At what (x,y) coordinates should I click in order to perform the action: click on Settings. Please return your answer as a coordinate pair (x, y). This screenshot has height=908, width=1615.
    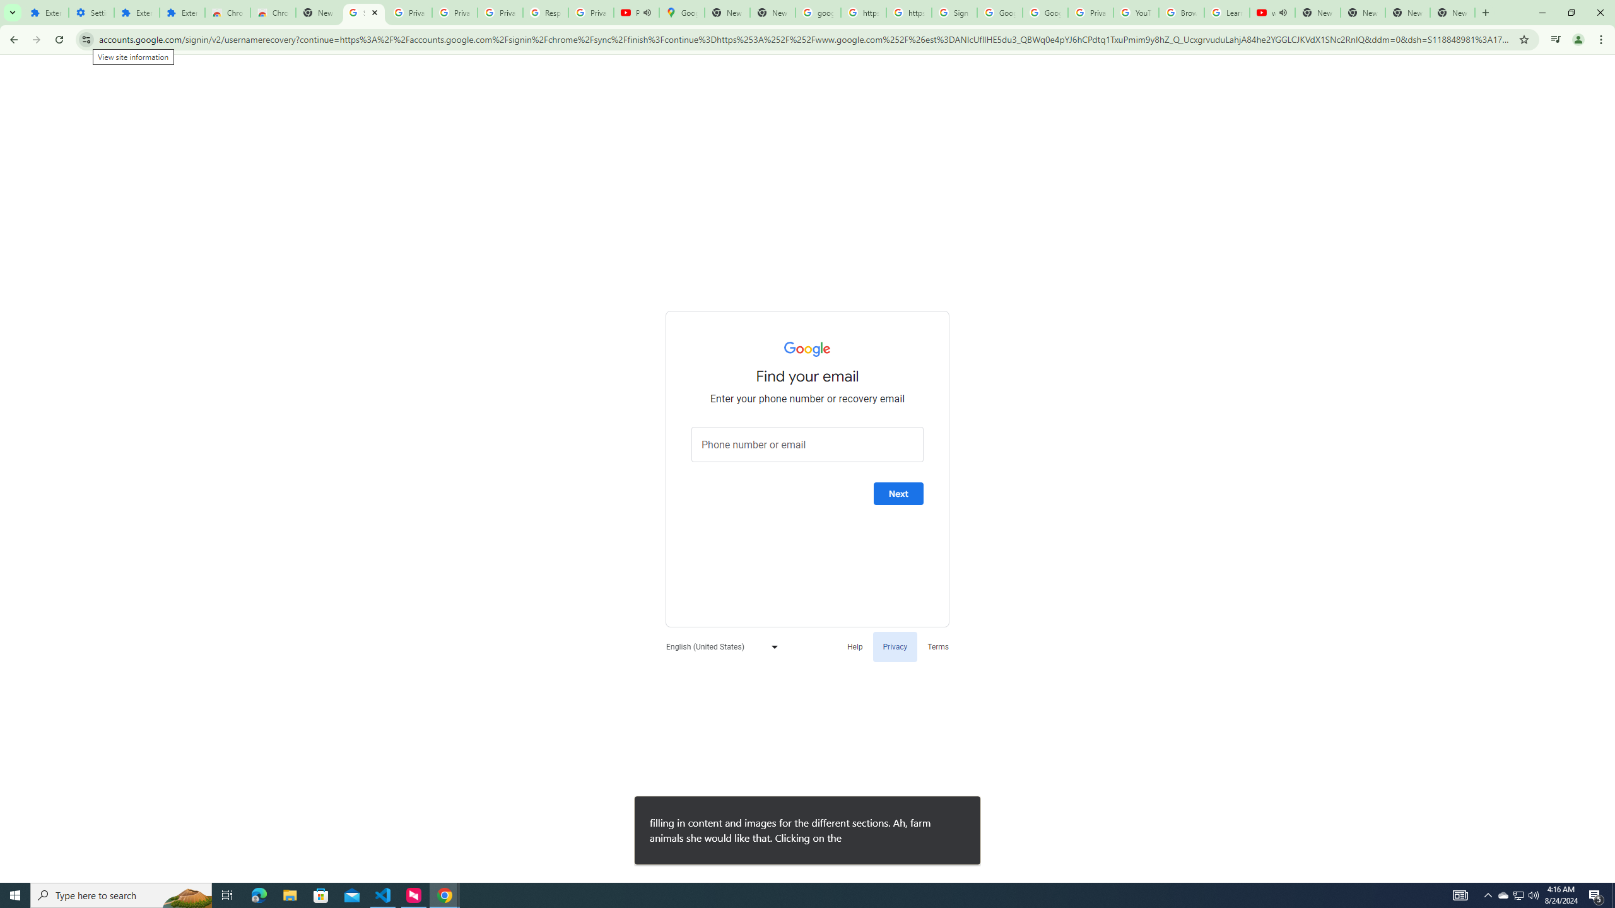
    Looking at the image, I should click on (91, 13).